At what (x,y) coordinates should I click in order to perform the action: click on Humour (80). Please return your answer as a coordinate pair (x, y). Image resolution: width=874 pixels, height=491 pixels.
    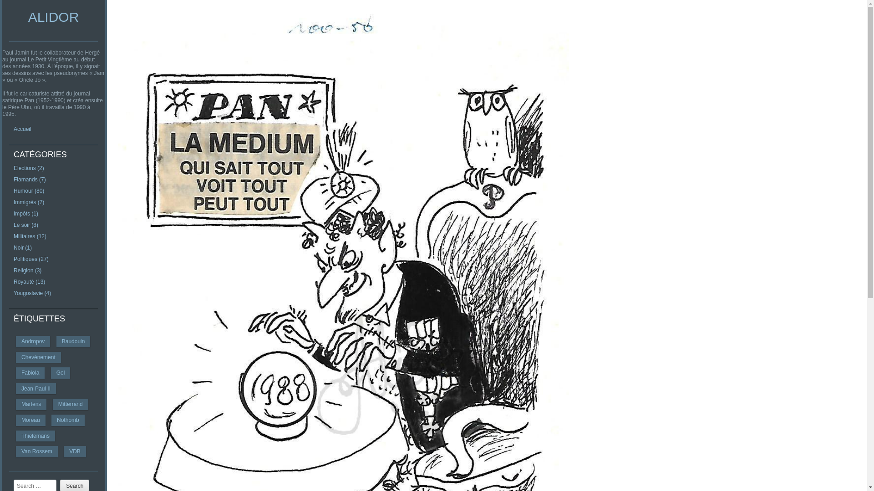
    Looking at the image, I should click on (29, 191).